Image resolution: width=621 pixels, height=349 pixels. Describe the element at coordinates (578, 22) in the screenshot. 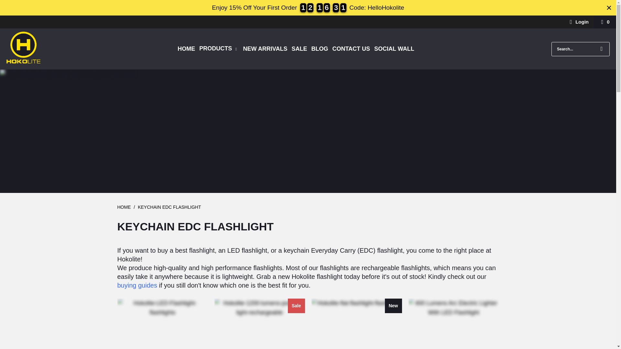

I see `My Account ` at that location.